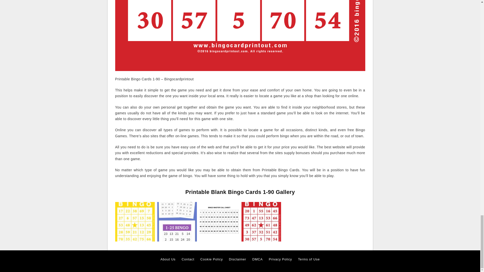  What do you see at coordinates (188, 259) in the screenshot?
I see `Contact` at bounding box center [188, 259].